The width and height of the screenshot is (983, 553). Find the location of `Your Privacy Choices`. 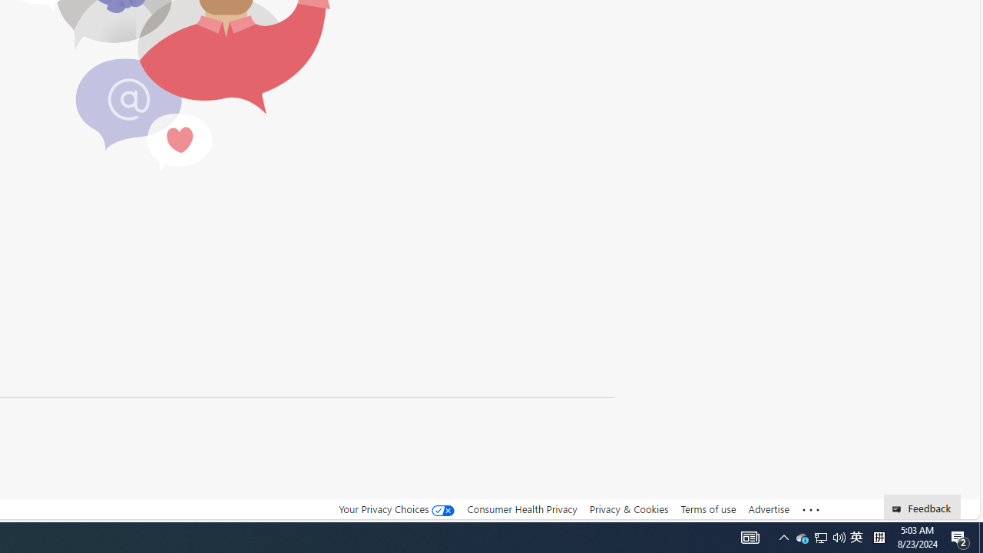

Your Privacy Choices is located at coordinates (396, 509).